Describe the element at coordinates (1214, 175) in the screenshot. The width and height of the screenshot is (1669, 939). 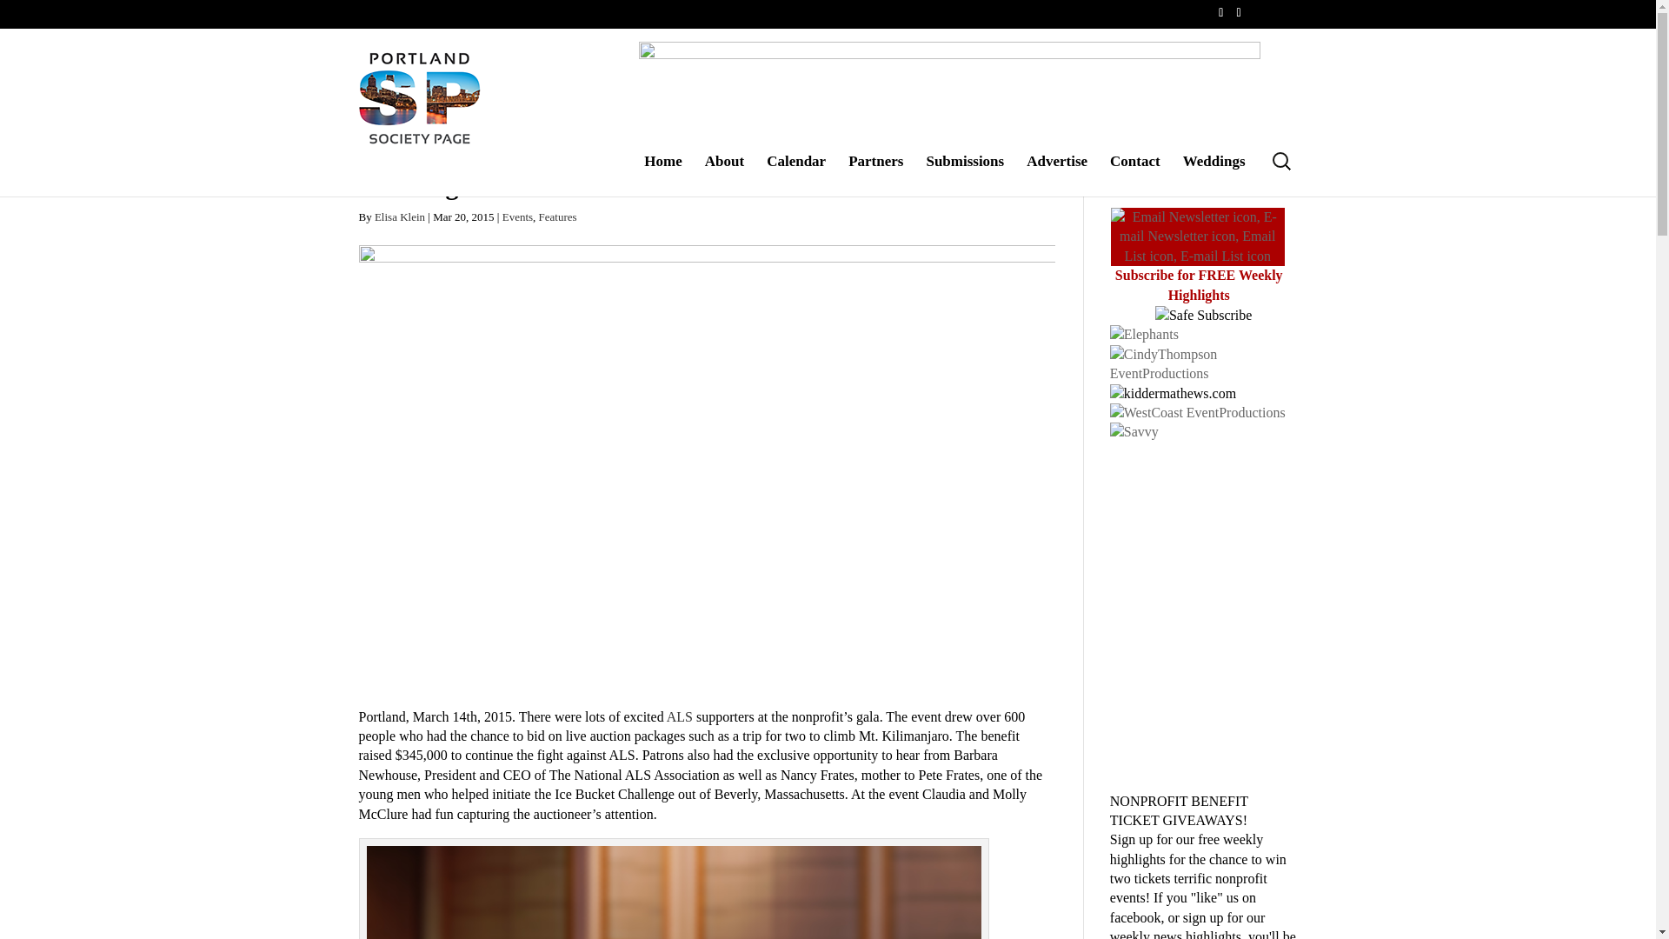
I see `Weddings` at that location.